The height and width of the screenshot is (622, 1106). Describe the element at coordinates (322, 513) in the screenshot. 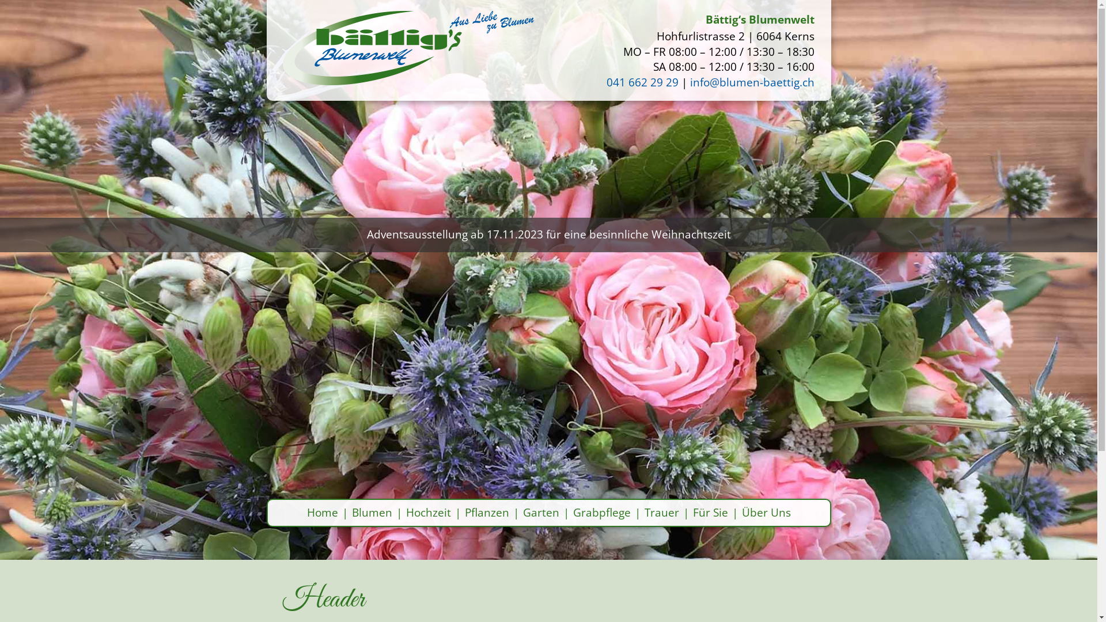

I see `Home` at that location.